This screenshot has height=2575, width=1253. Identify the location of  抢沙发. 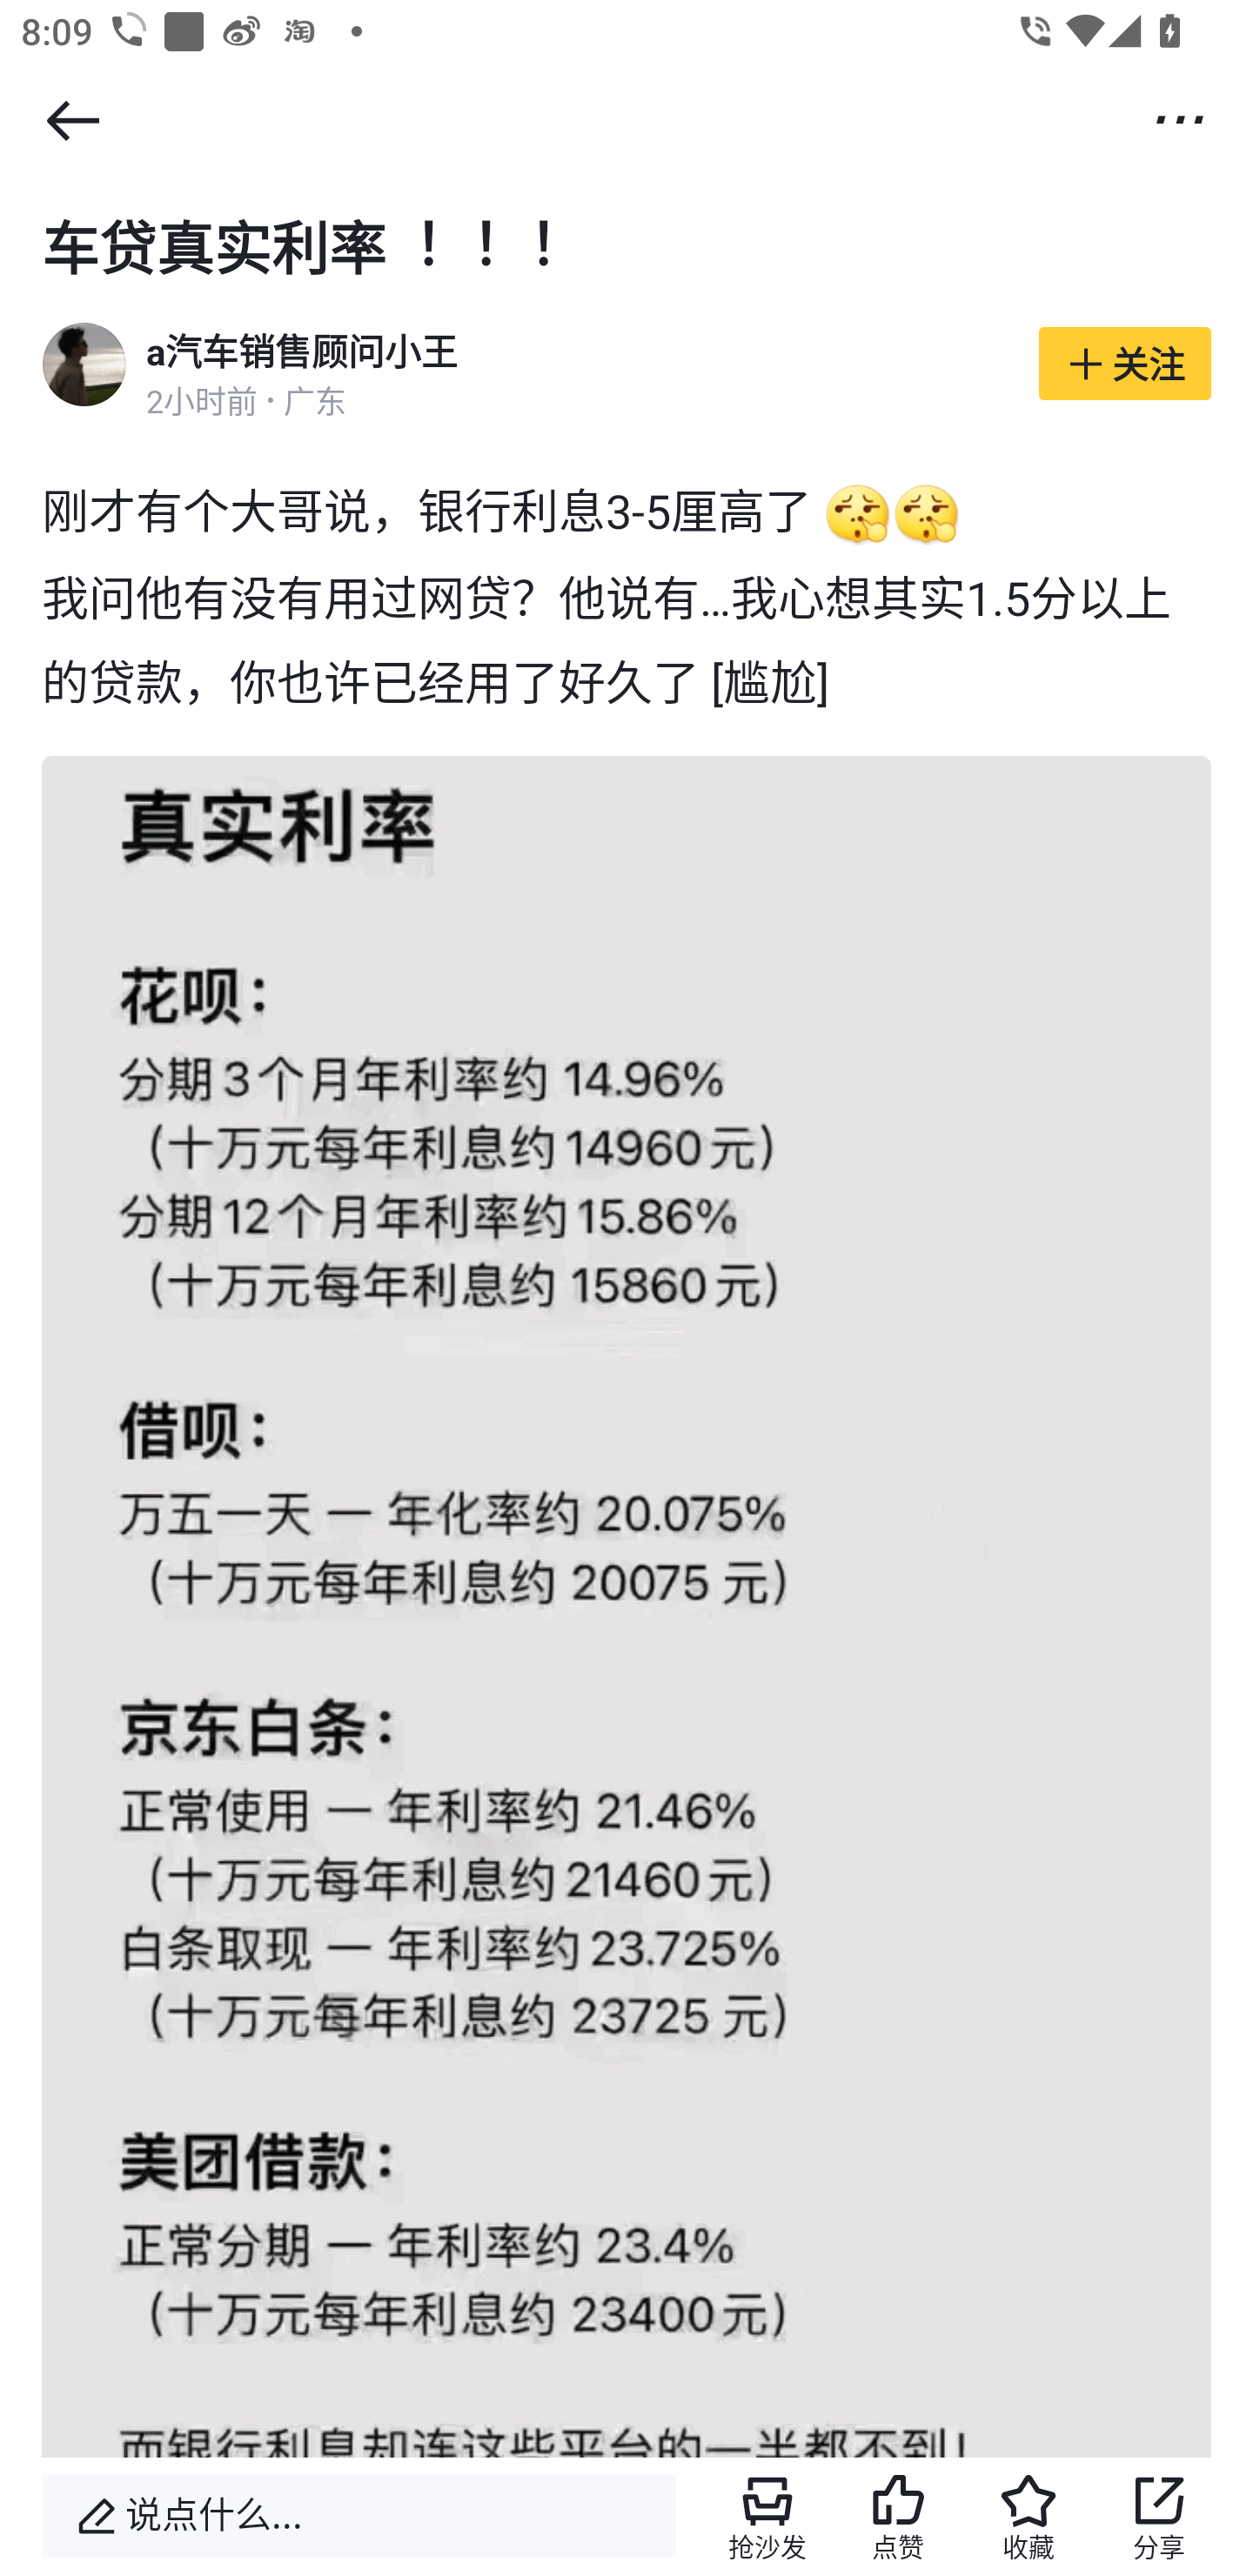
(767, 2516).